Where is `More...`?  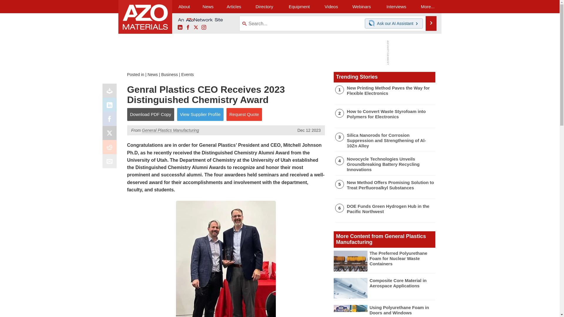 More... is located at coordinates (428, 6).